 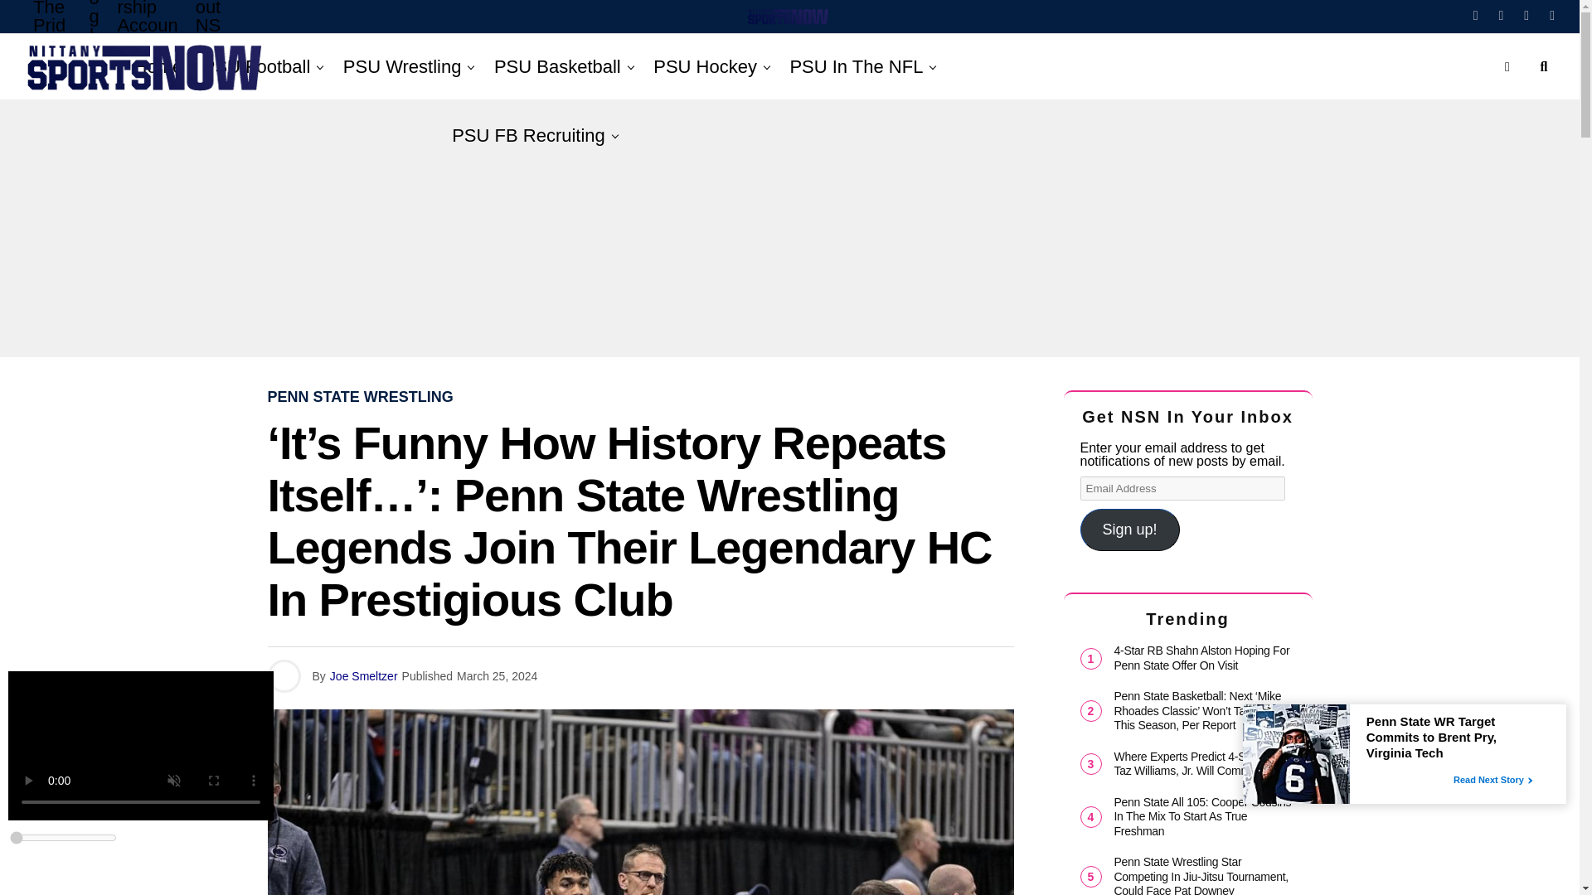 What do you see at coordinates (158, 66) in the screenshot?
I see `Home` at bounding box center [158, 66].